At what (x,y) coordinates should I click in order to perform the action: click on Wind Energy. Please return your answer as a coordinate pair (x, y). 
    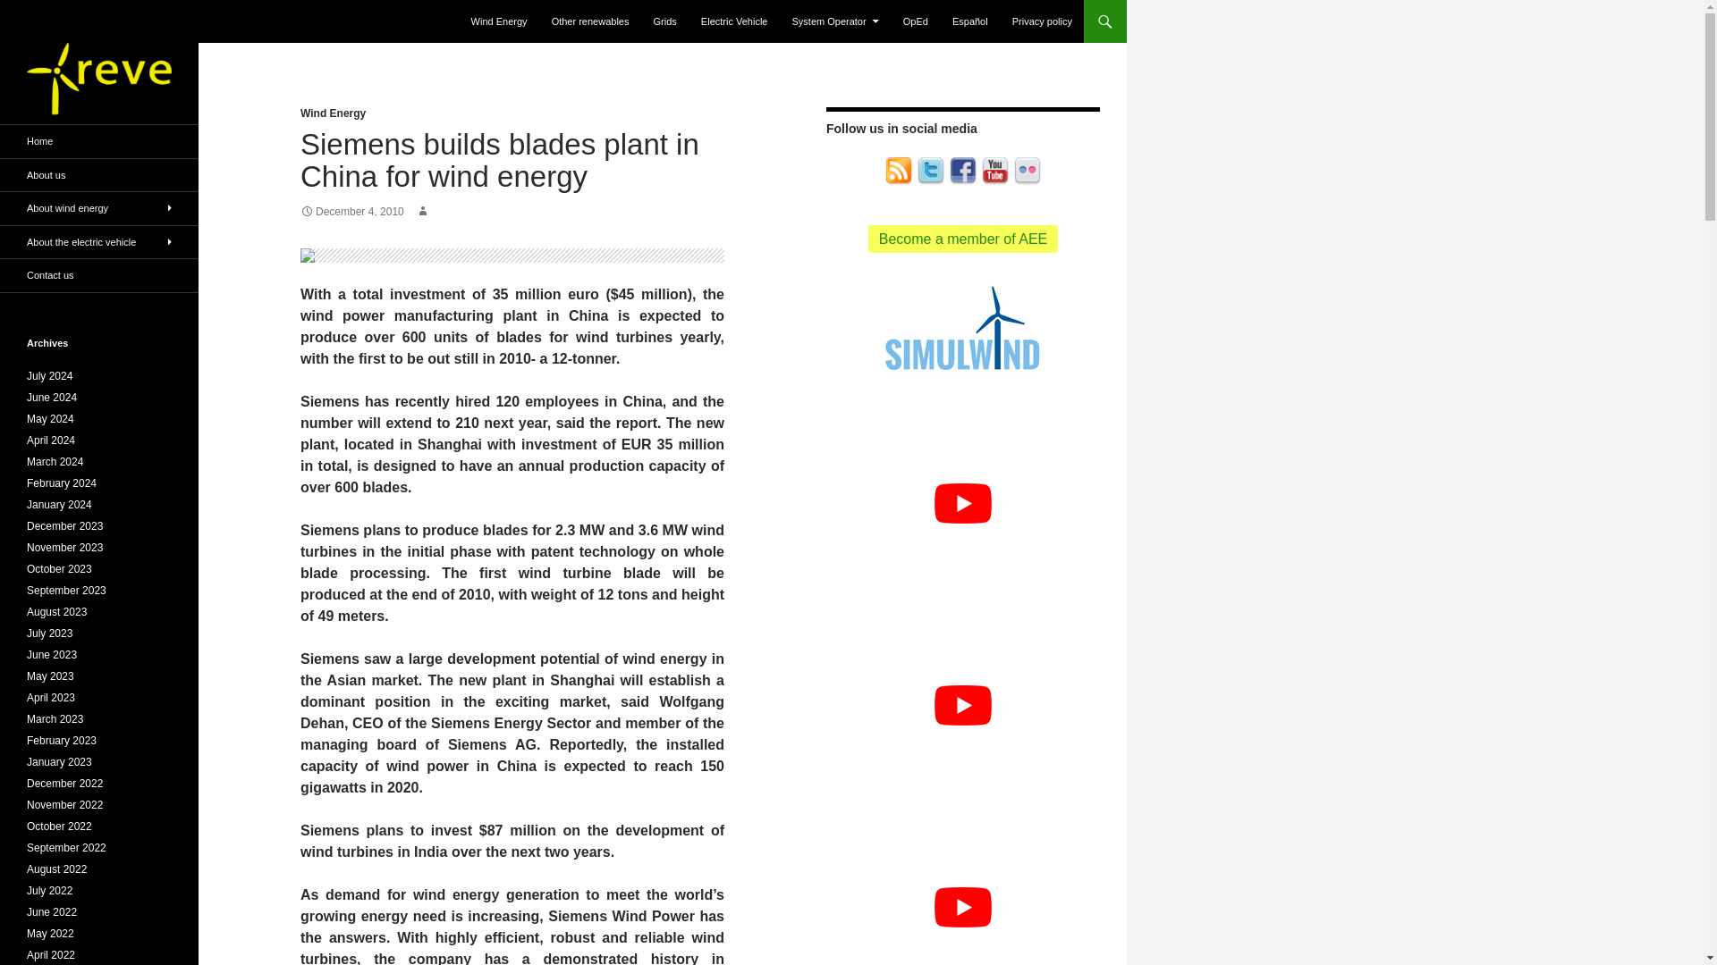
    Looking at the image, I should click on (499, 21).